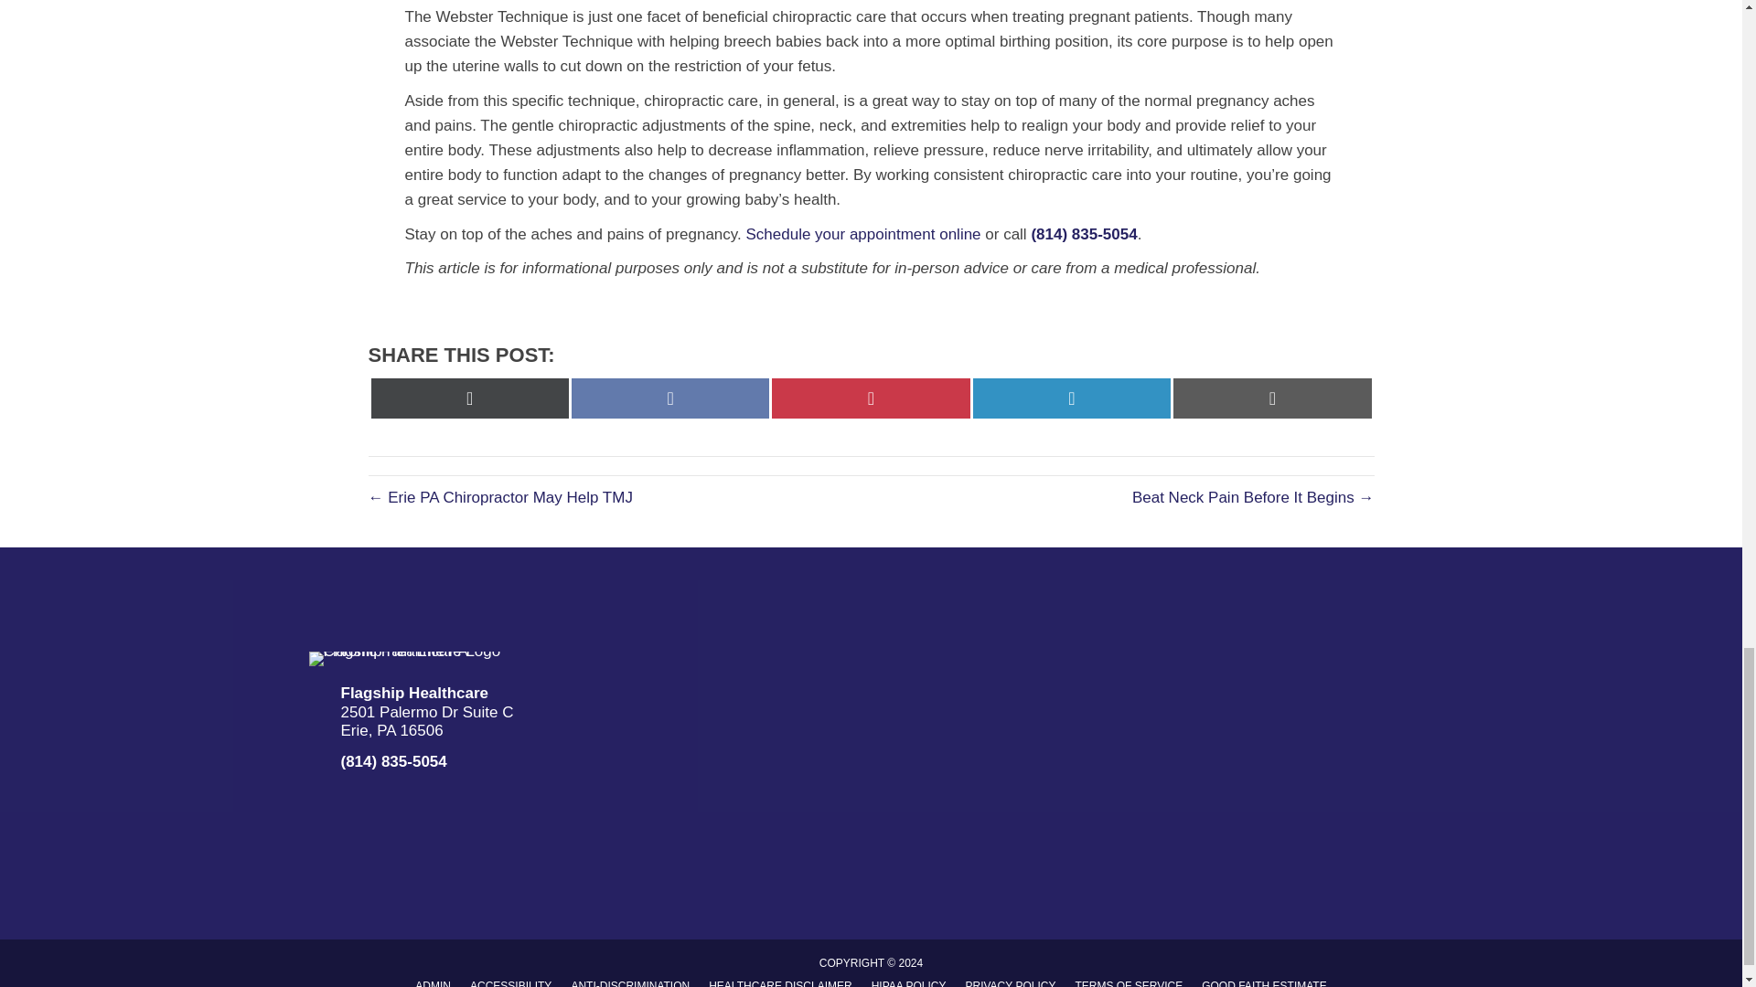 The image size is (1756, 987). Describe the element at coordinates (863, 234) in the screenshot. I see `Schedule your appointment online` at that location.